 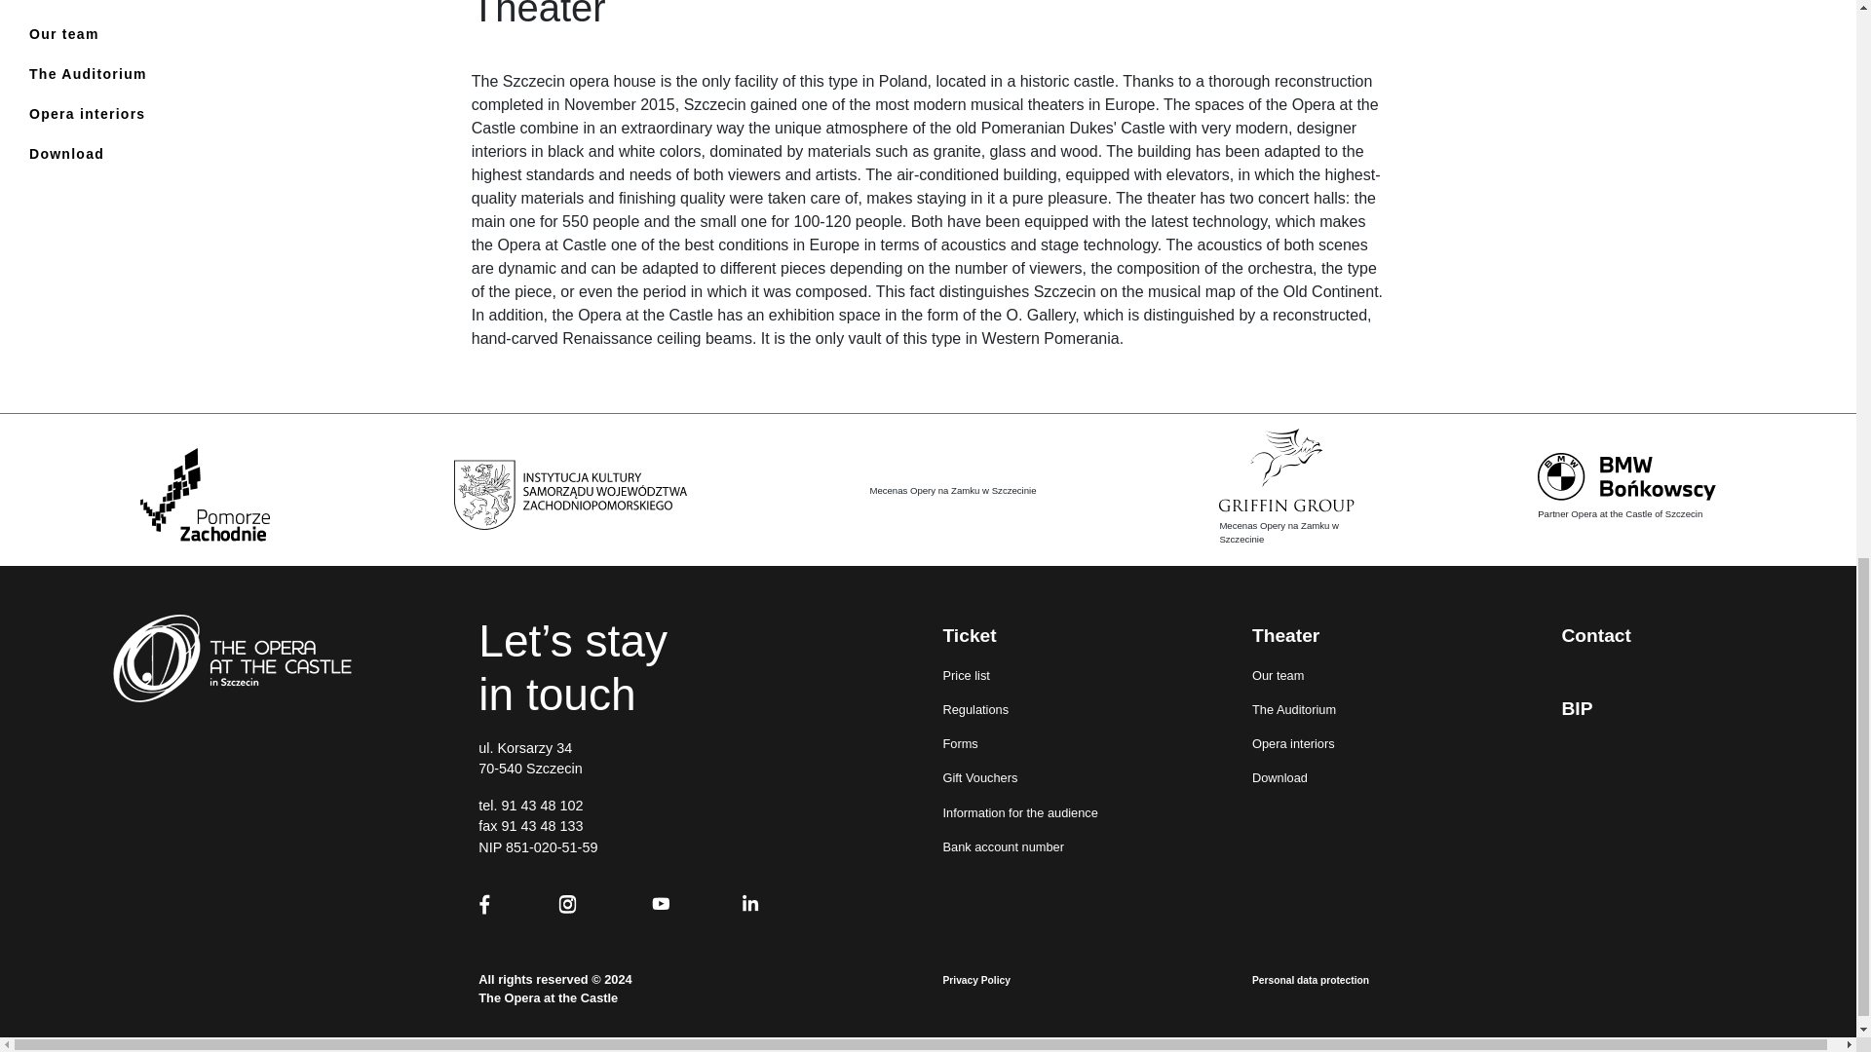 I want to click on The Auditorium, so click(x=88, y=74).